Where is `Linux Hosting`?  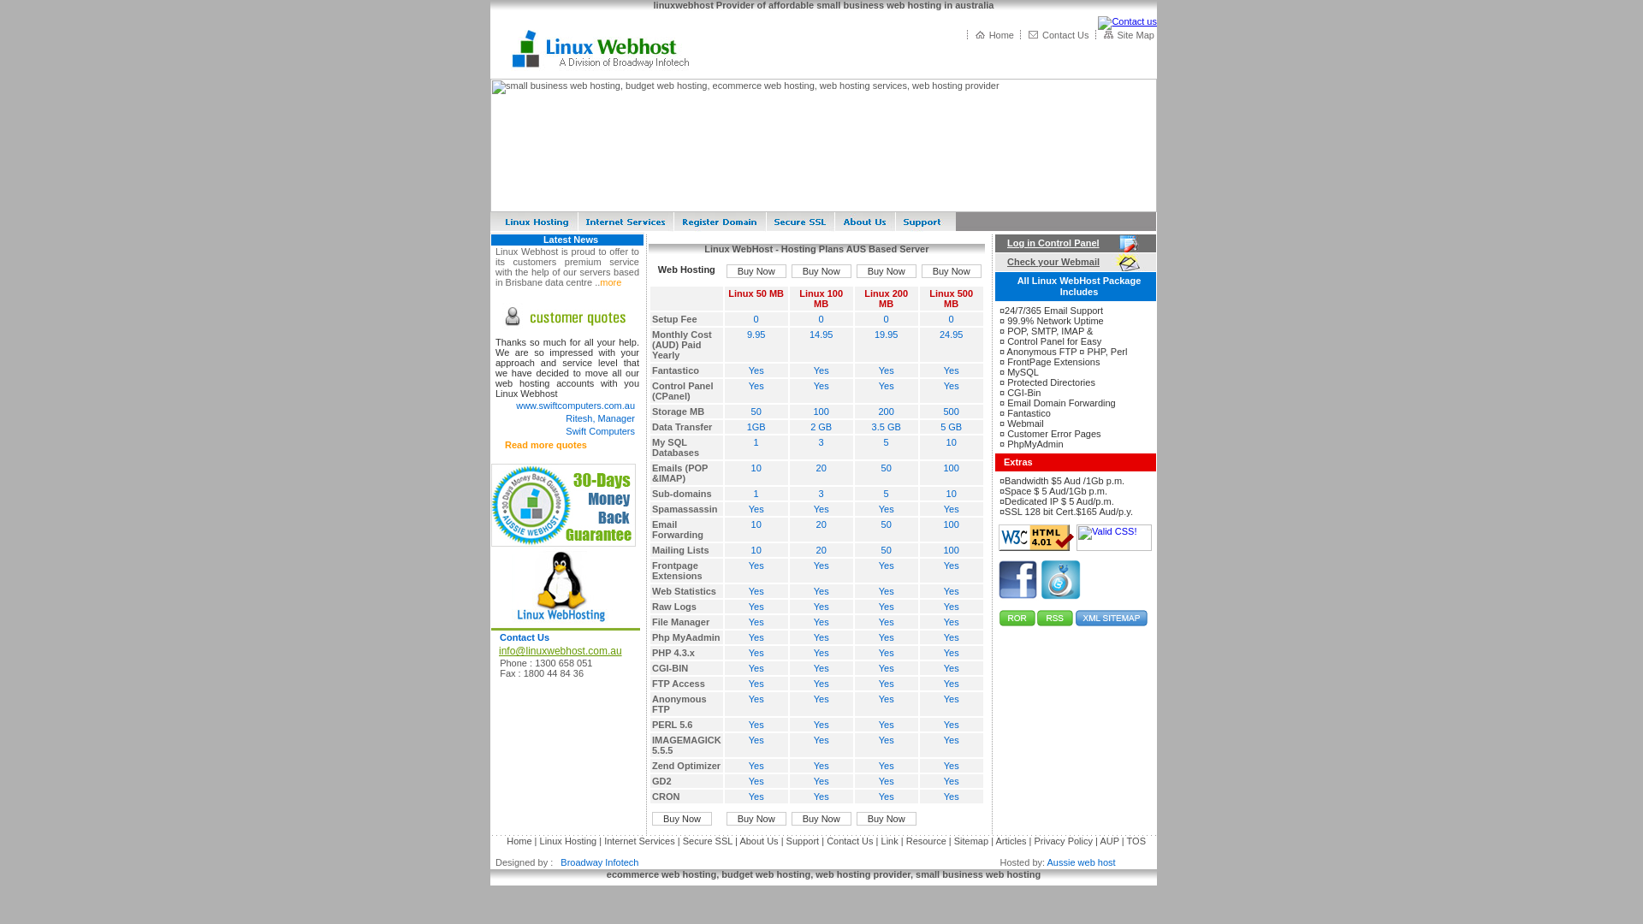
Linux Hosting is located at coordinates (568, 841).